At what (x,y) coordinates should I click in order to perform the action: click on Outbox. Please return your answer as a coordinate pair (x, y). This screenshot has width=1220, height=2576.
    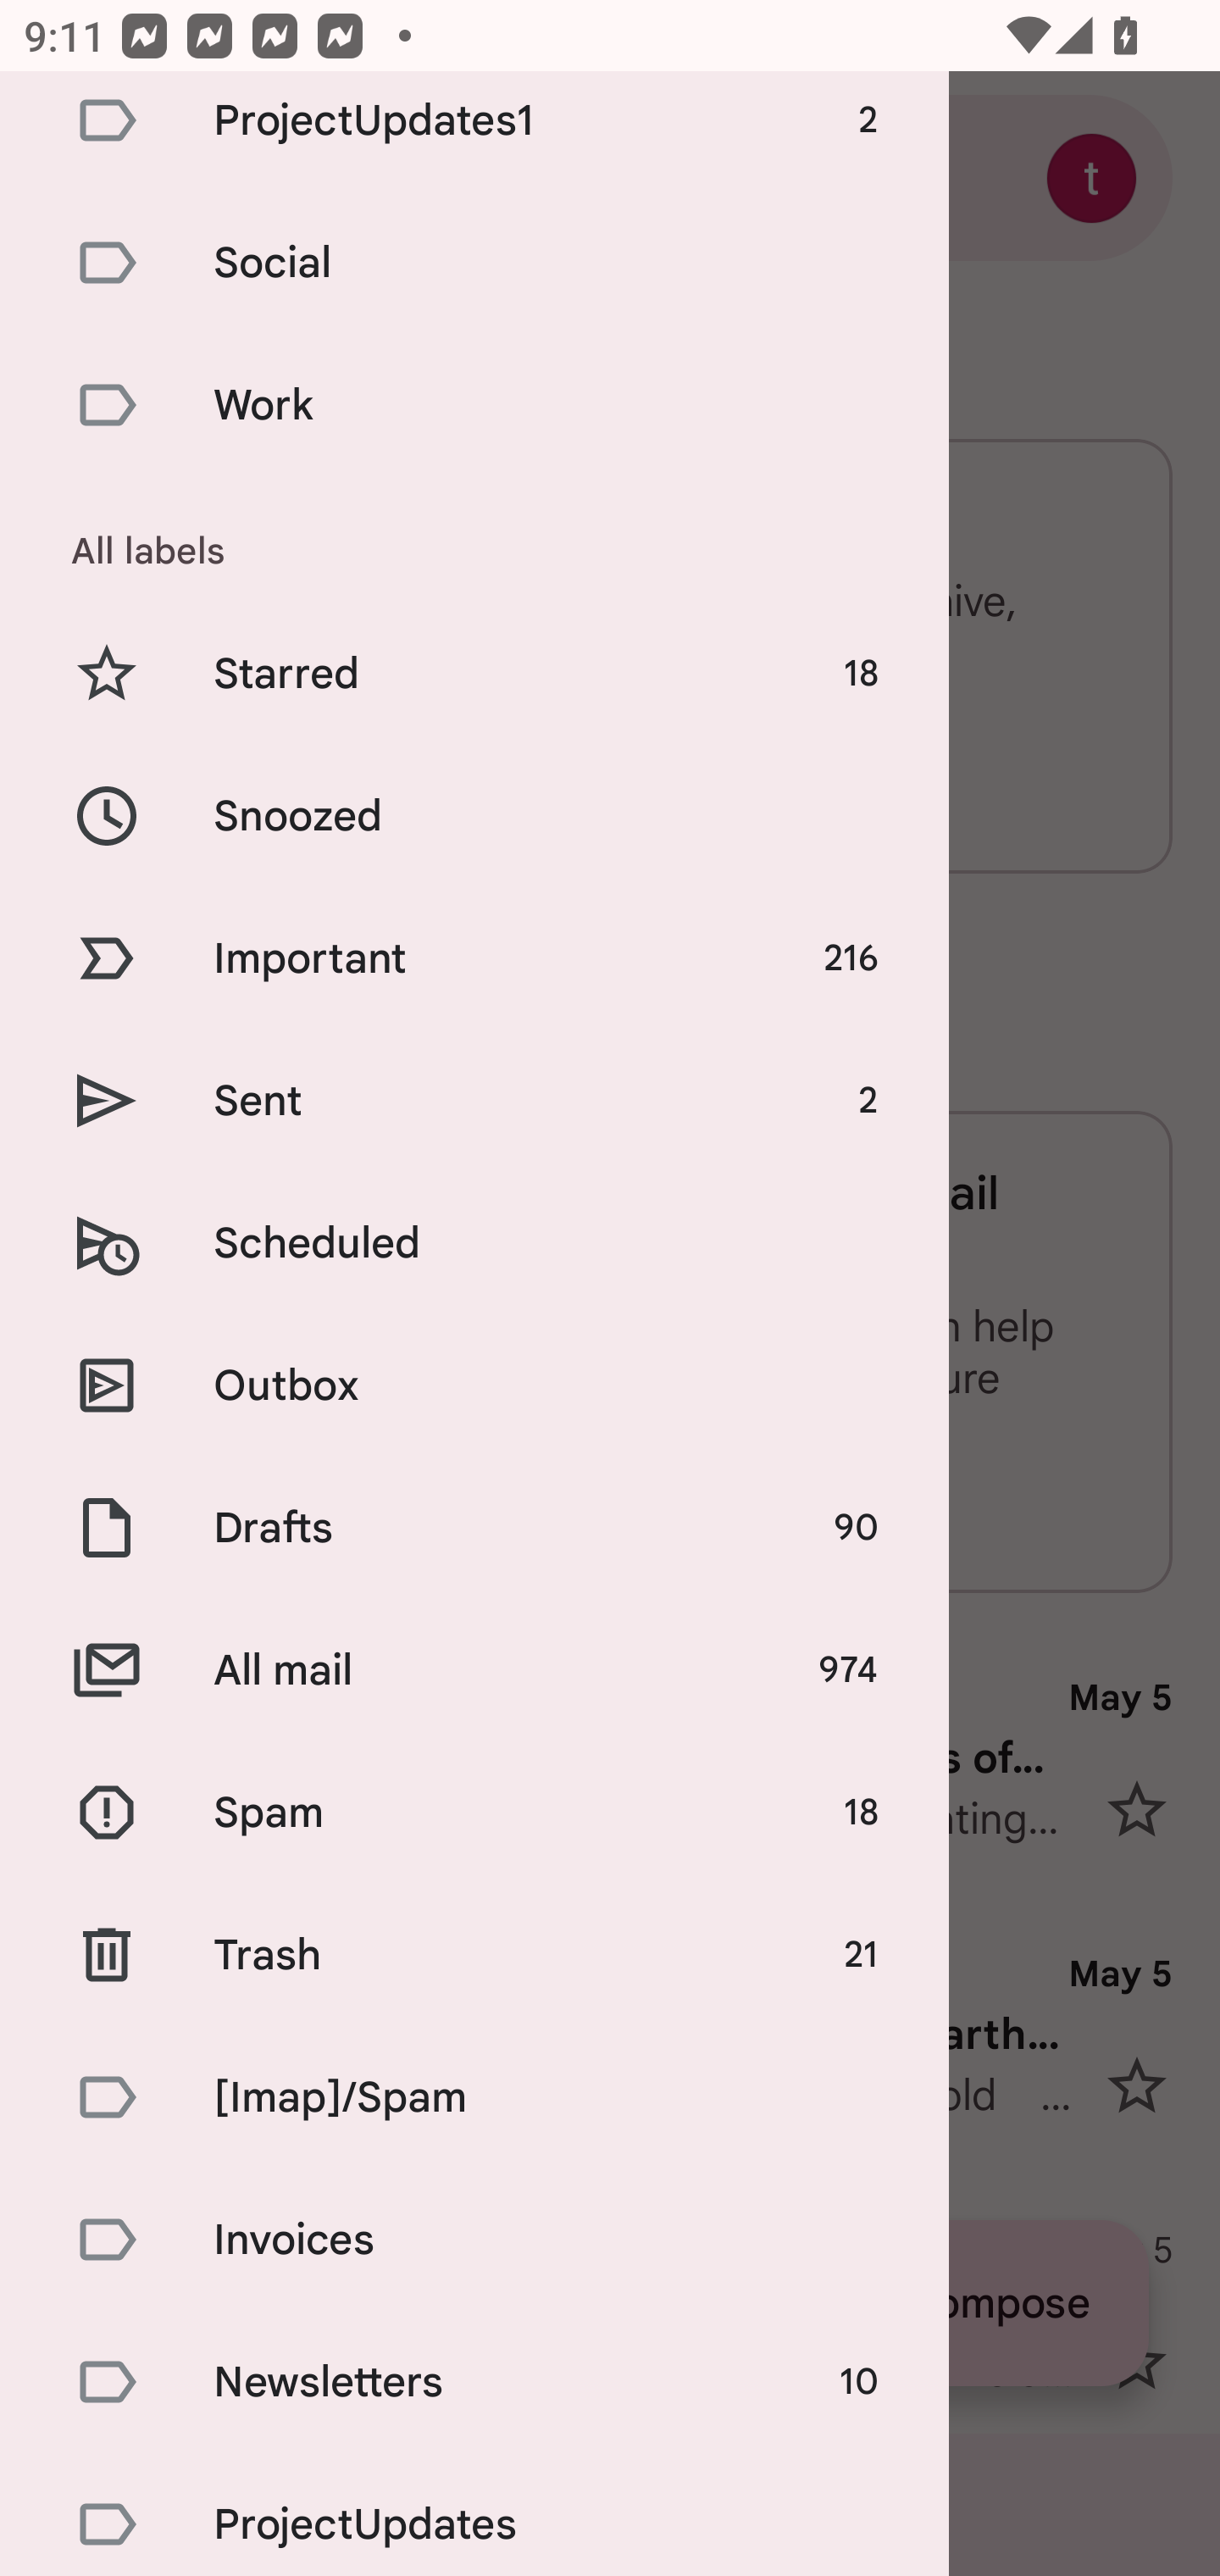
    Looking at the image, I should click on (474, 1385).